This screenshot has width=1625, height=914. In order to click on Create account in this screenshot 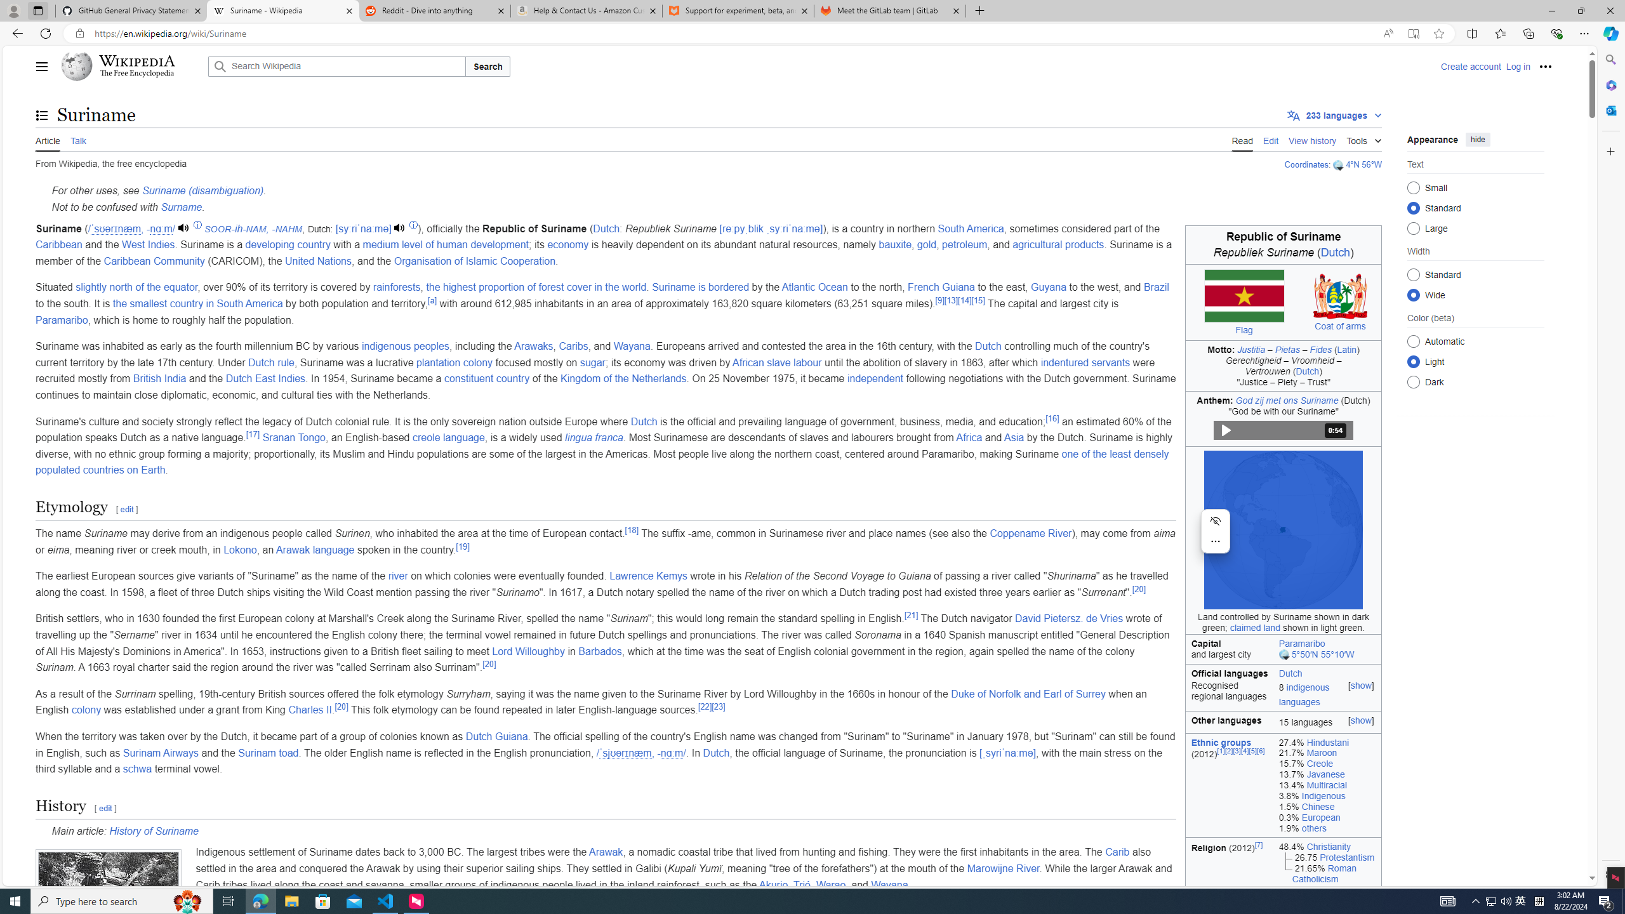, I will do `click(1470, 66)`.